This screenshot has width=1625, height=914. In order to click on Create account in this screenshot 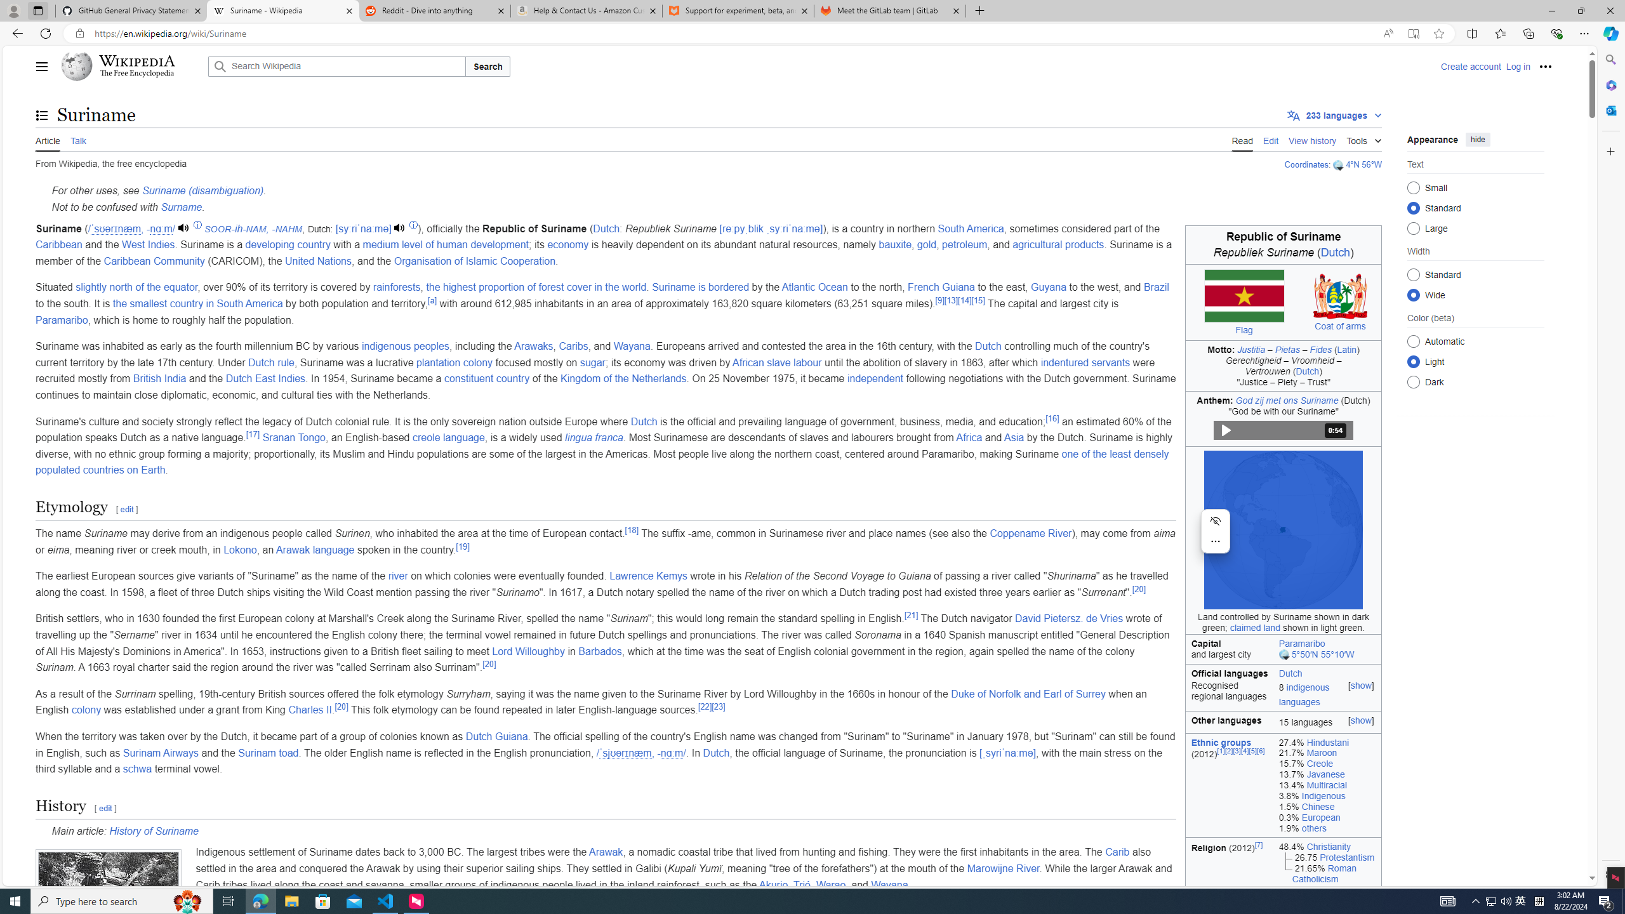, I will do `click(1470, 66)`.